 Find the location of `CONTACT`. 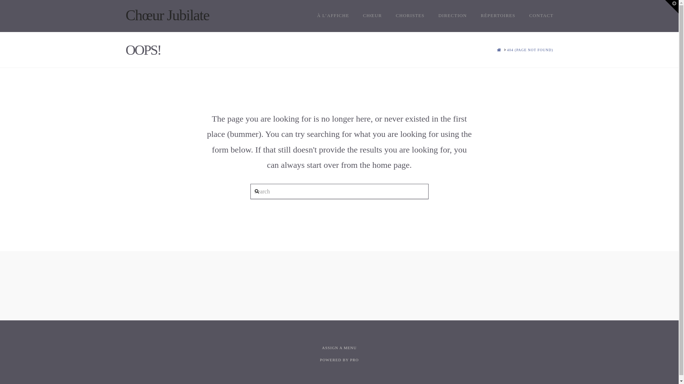

CONTACT is located at coordinates (538, 16).